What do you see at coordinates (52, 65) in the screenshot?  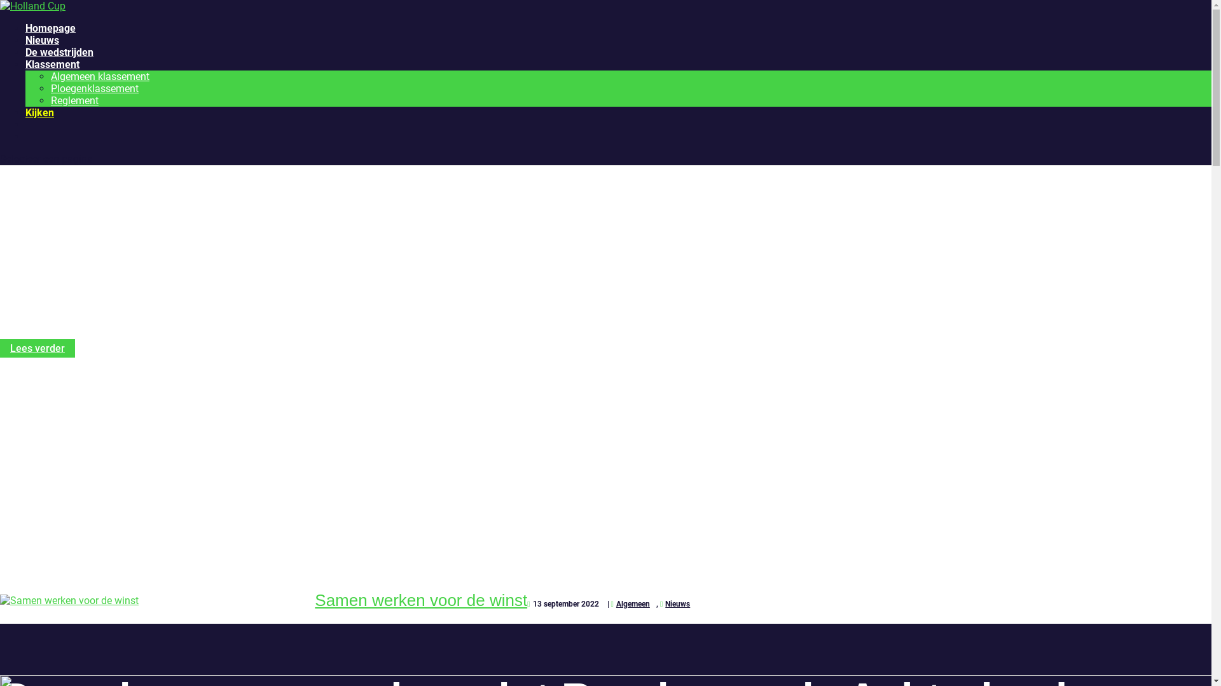 I see `Klassement` at bounding box center [52, 65].